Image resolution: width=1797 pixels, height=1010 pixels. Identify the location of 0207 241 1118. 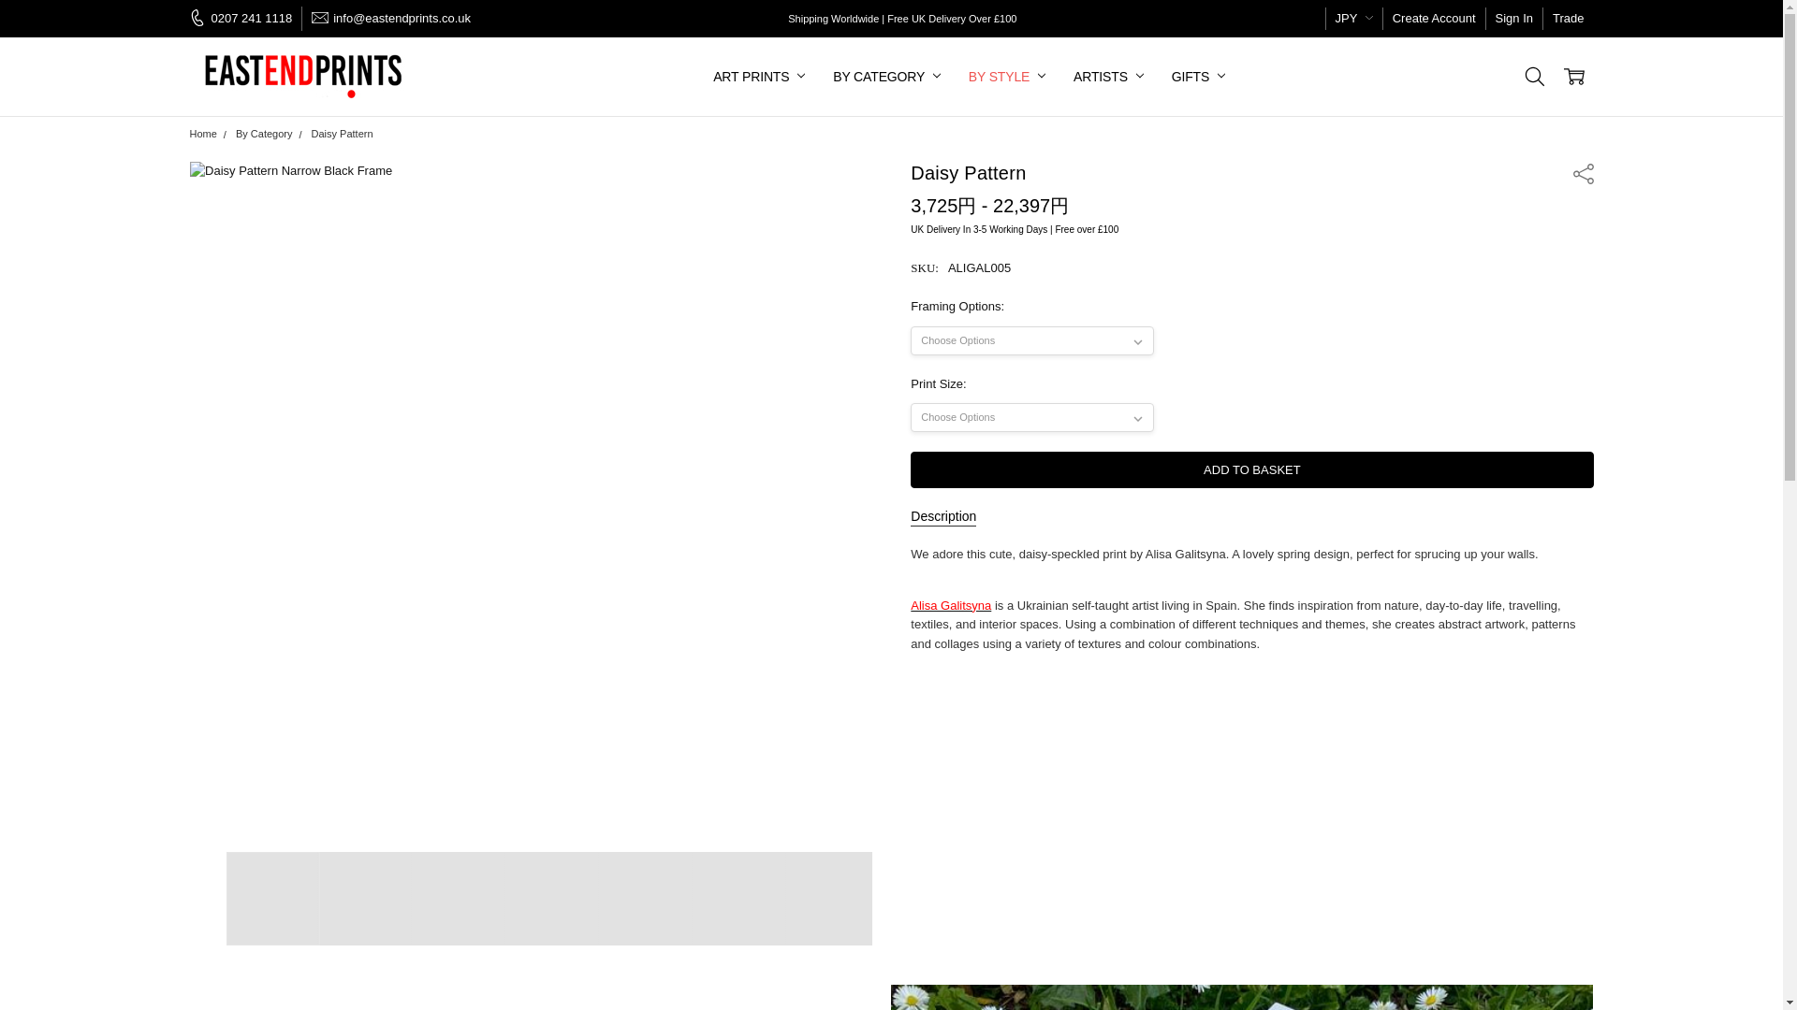
(245, 19).